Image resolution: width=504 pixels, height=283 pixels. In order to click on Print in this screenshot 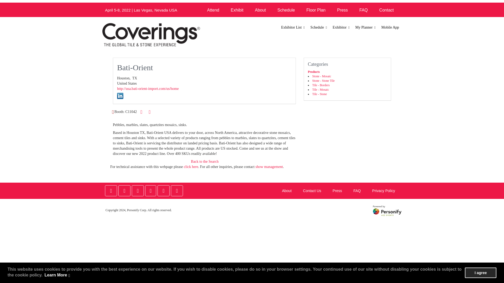, I will do `click(141, 112)`.